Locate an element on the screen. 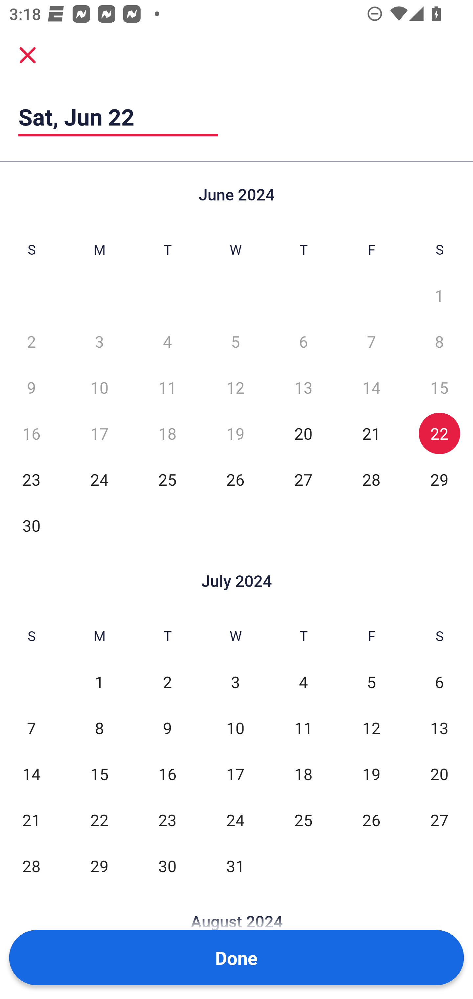 The width and height of the screenshot is (473, 999). 30 Tue, Jul 30, Not Selected is located at coordinates (168, 866).